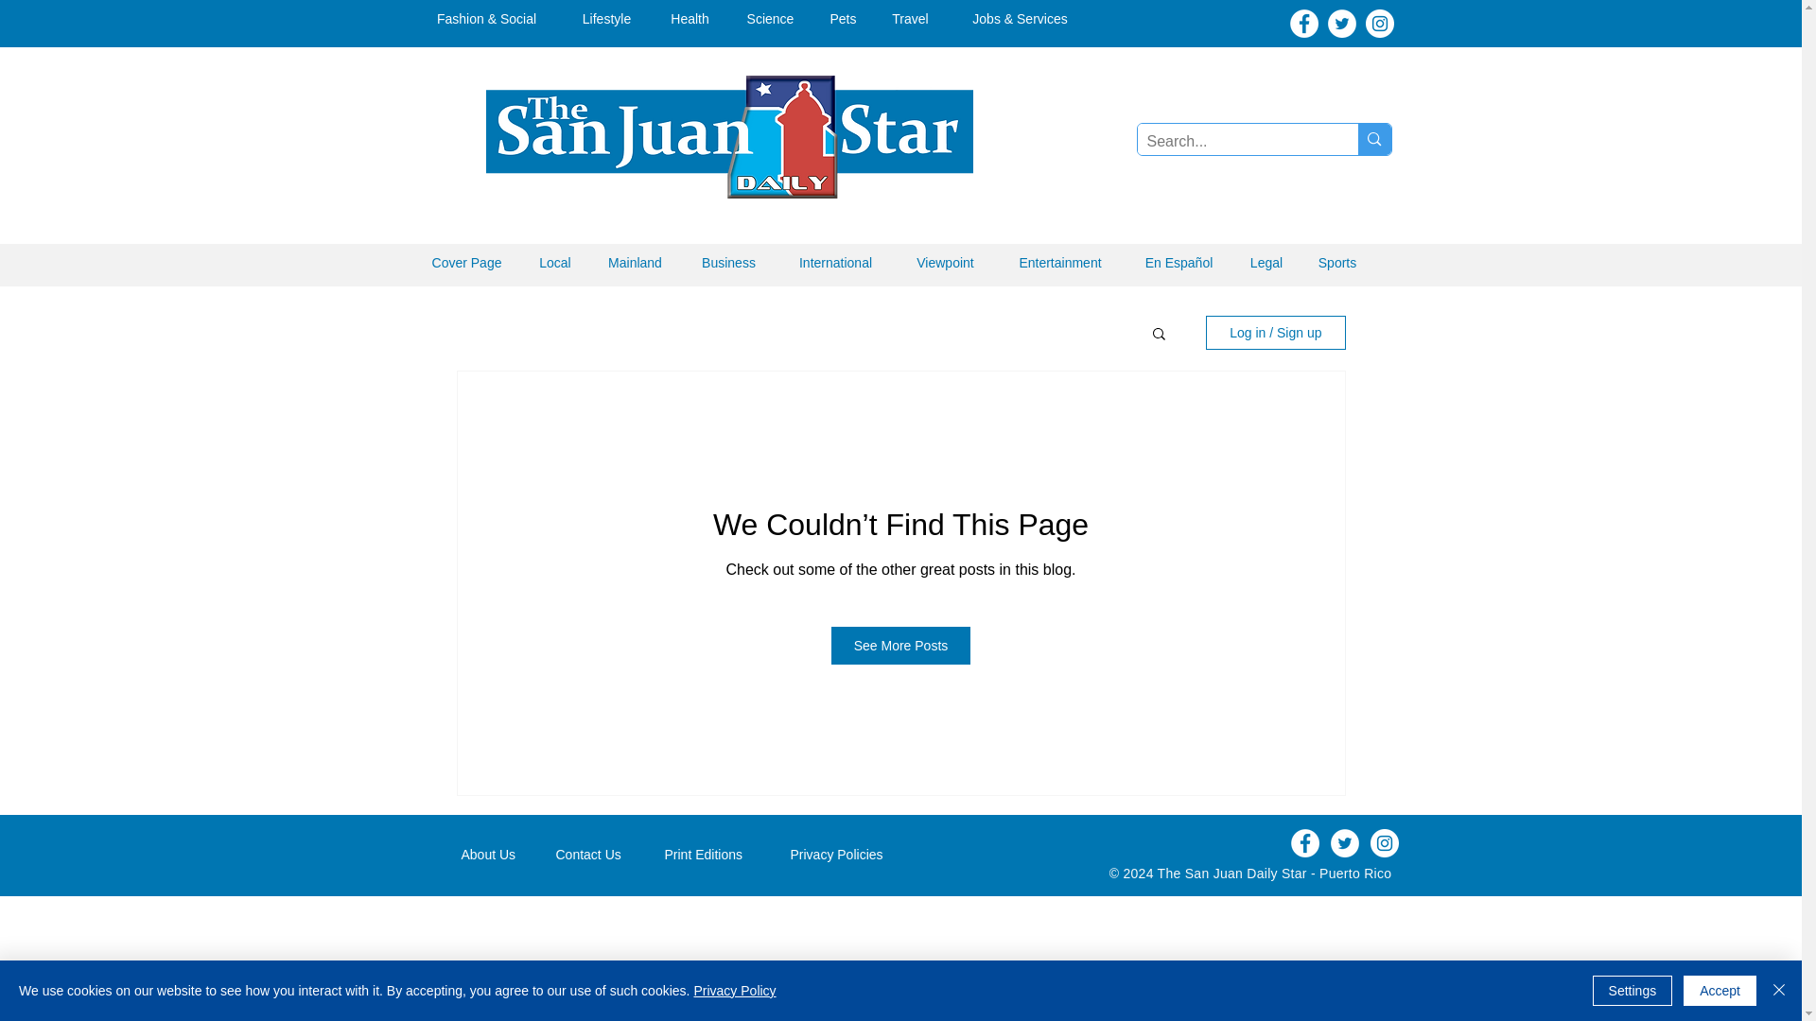 This screenshot has height=1021, width=1816. What do you see at coordinates (1337, 263) in the screenshot?
I see `Sports` at bounding box center [1337, 263].